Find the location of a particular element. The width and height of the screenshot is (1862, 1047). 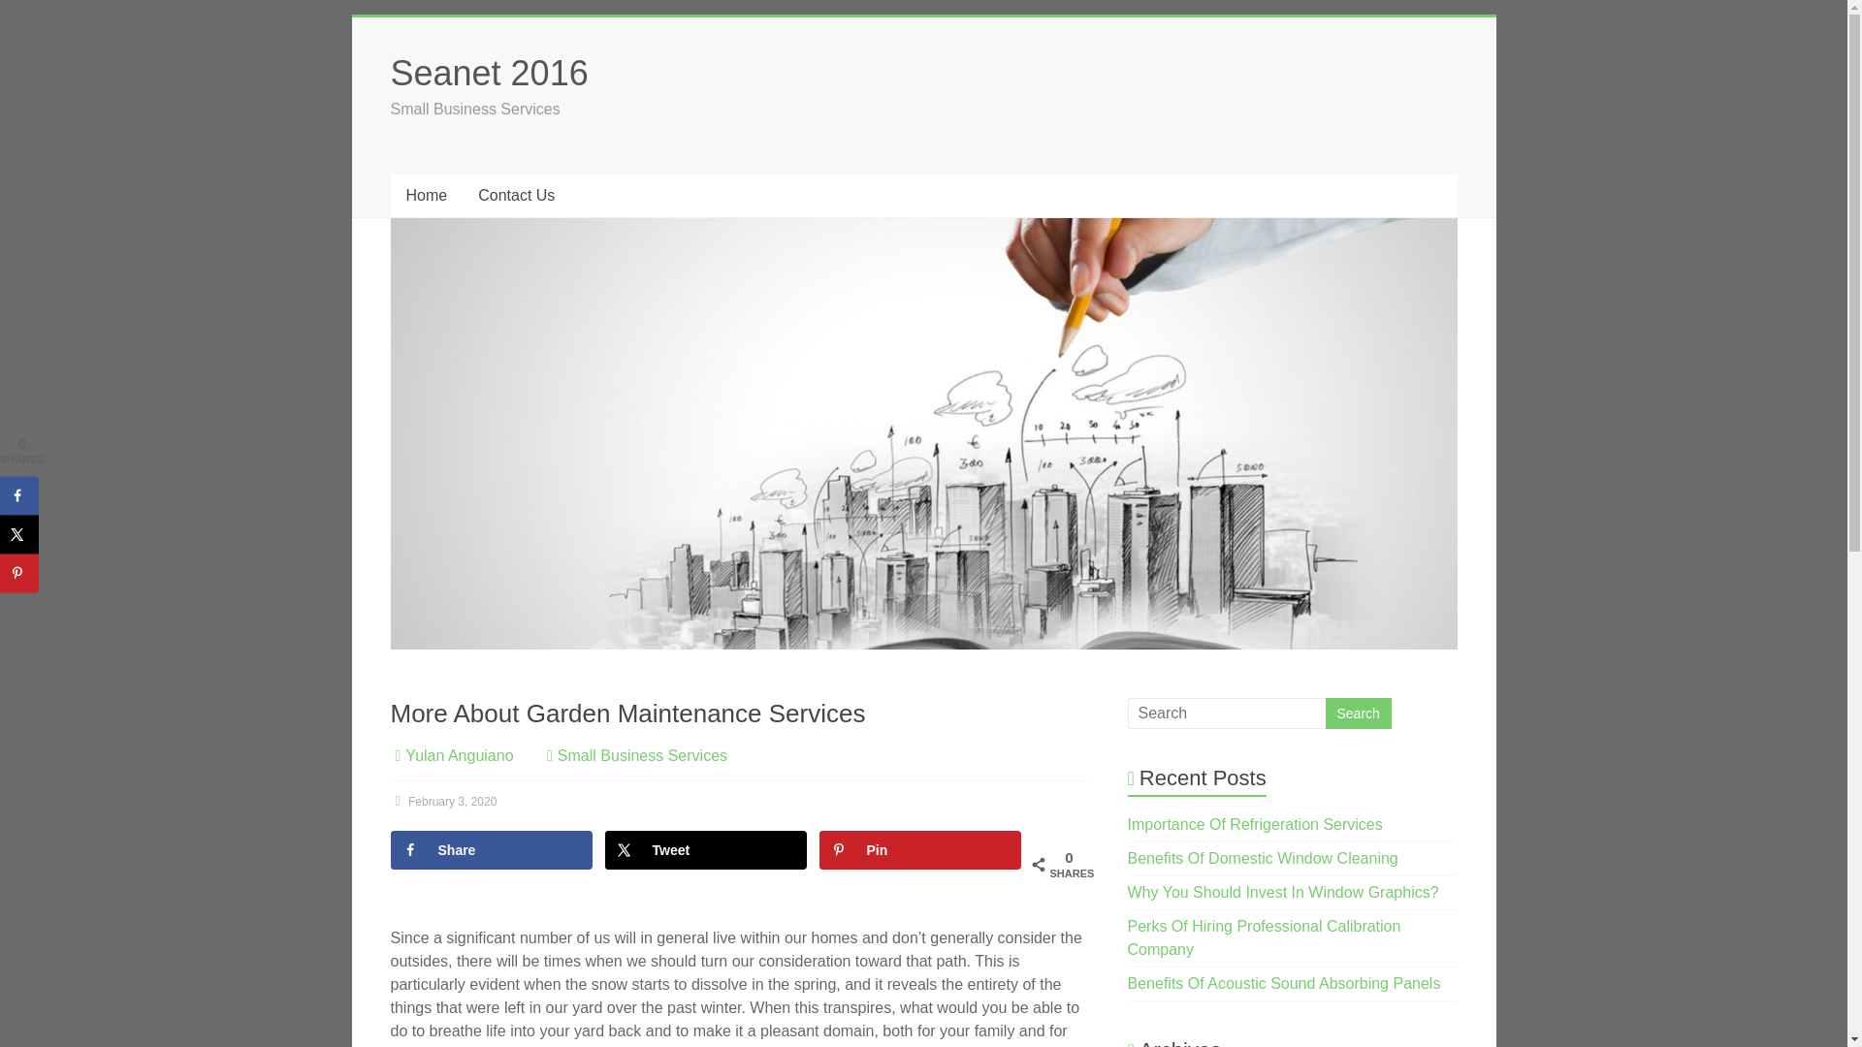

Save to Pinterest is located at coordinates (19, 573).